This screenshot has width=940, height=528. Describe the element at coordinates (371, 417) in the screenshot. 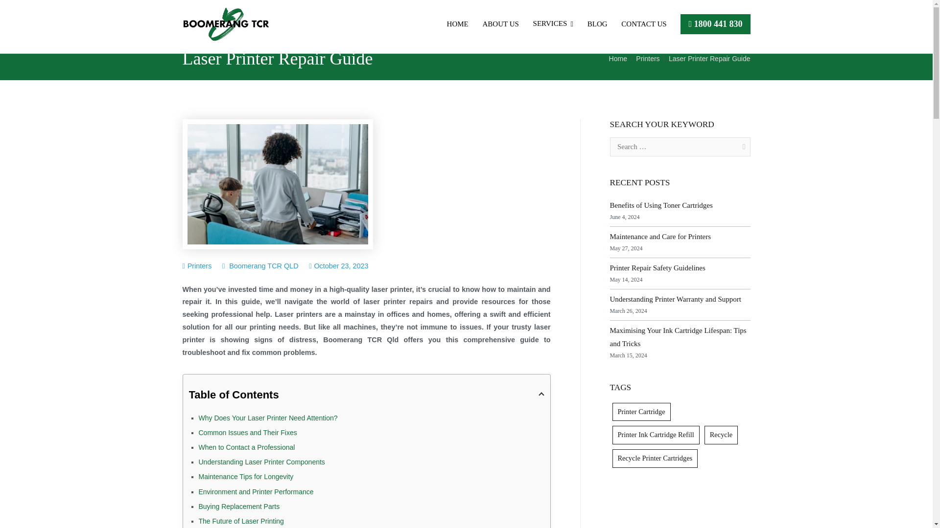

I see `Why Does Your Laser Printer Need Attention?` at that location.